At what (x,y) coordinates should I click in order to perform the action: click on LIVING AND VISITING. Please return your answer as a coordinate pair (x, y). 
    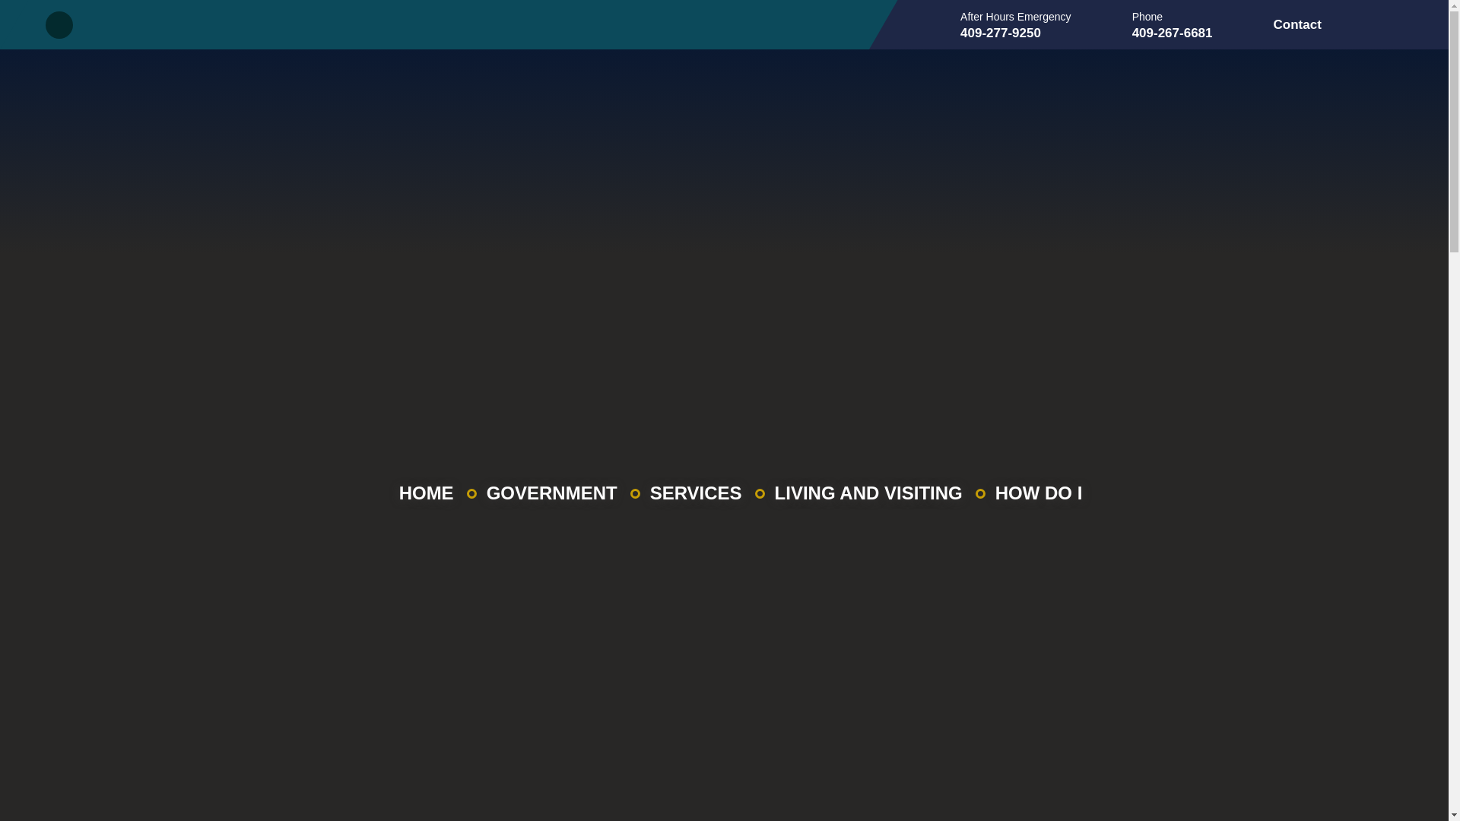
    Looking at the image, I should click on (868, 493).